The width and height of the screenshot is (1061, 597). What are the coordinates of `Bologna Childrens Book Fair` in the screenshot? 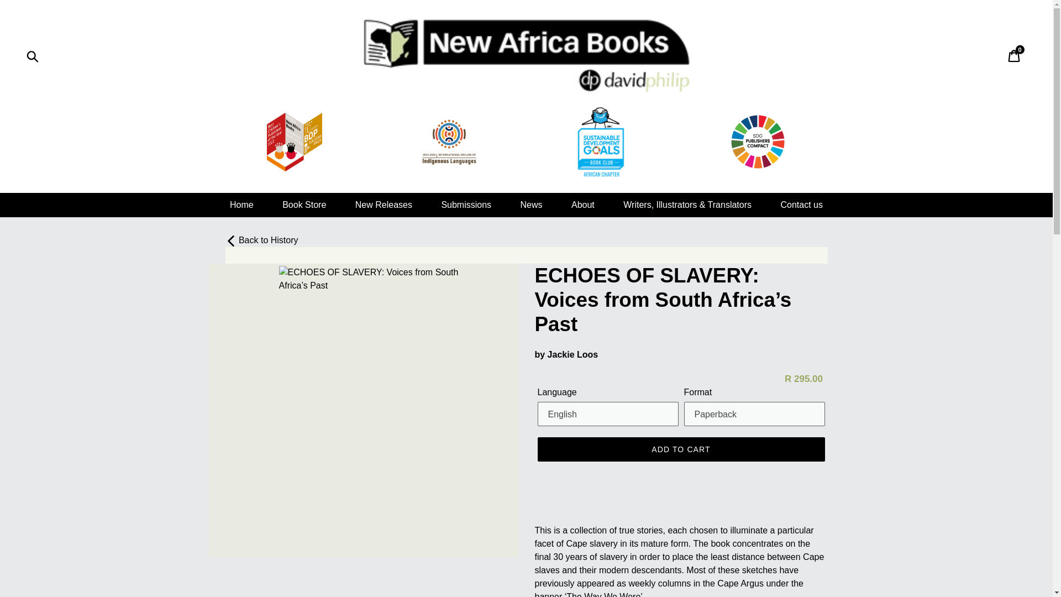 It's located at (295, 142).